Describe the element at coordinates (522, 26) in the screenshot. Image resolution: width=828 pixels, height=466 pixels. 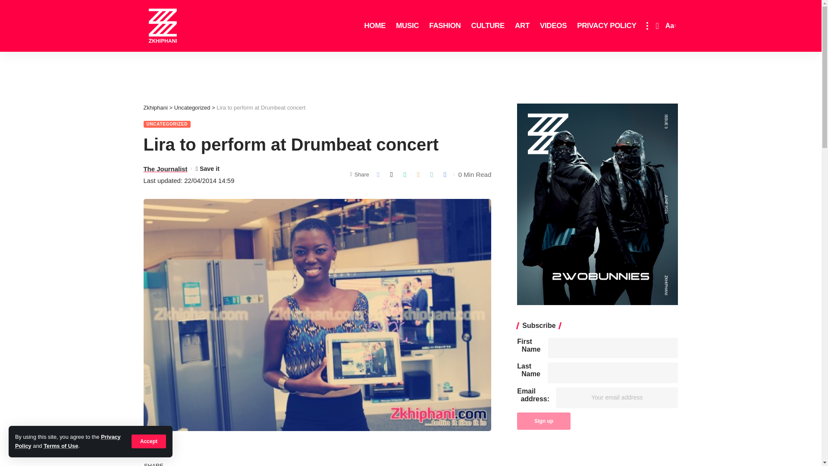
I see `ART` at that location.